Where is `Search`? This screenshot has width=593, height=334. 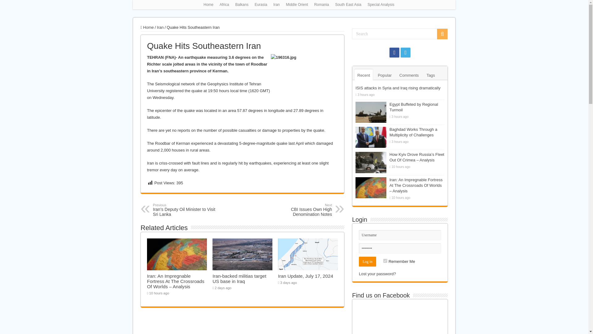 Search is located at coordinates (385, 261).